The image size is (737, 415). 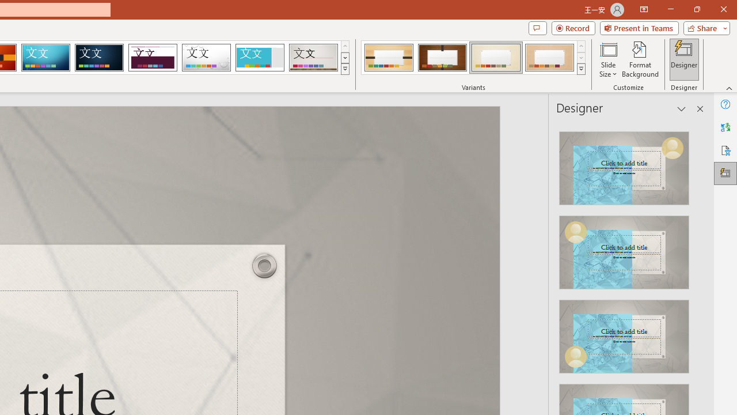 What do you see at coordinates (640, 59) in the screenshot?
I see `Format Background` at bounding box center [640, 59].